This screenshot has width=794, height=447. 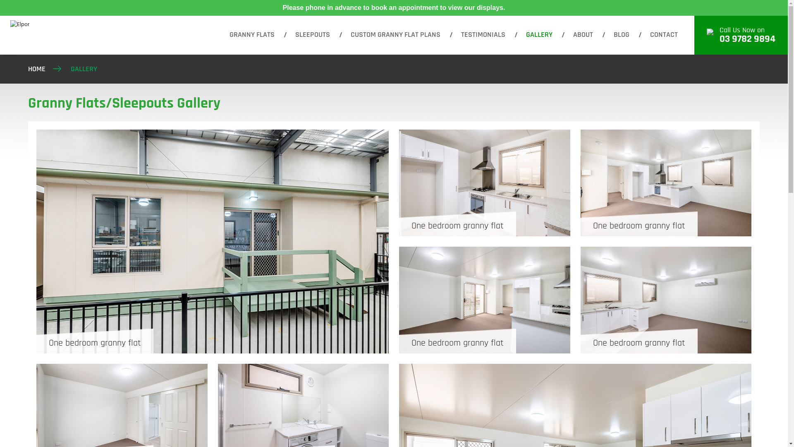 I want to click on ABOUT, so click(x=583, y=35).